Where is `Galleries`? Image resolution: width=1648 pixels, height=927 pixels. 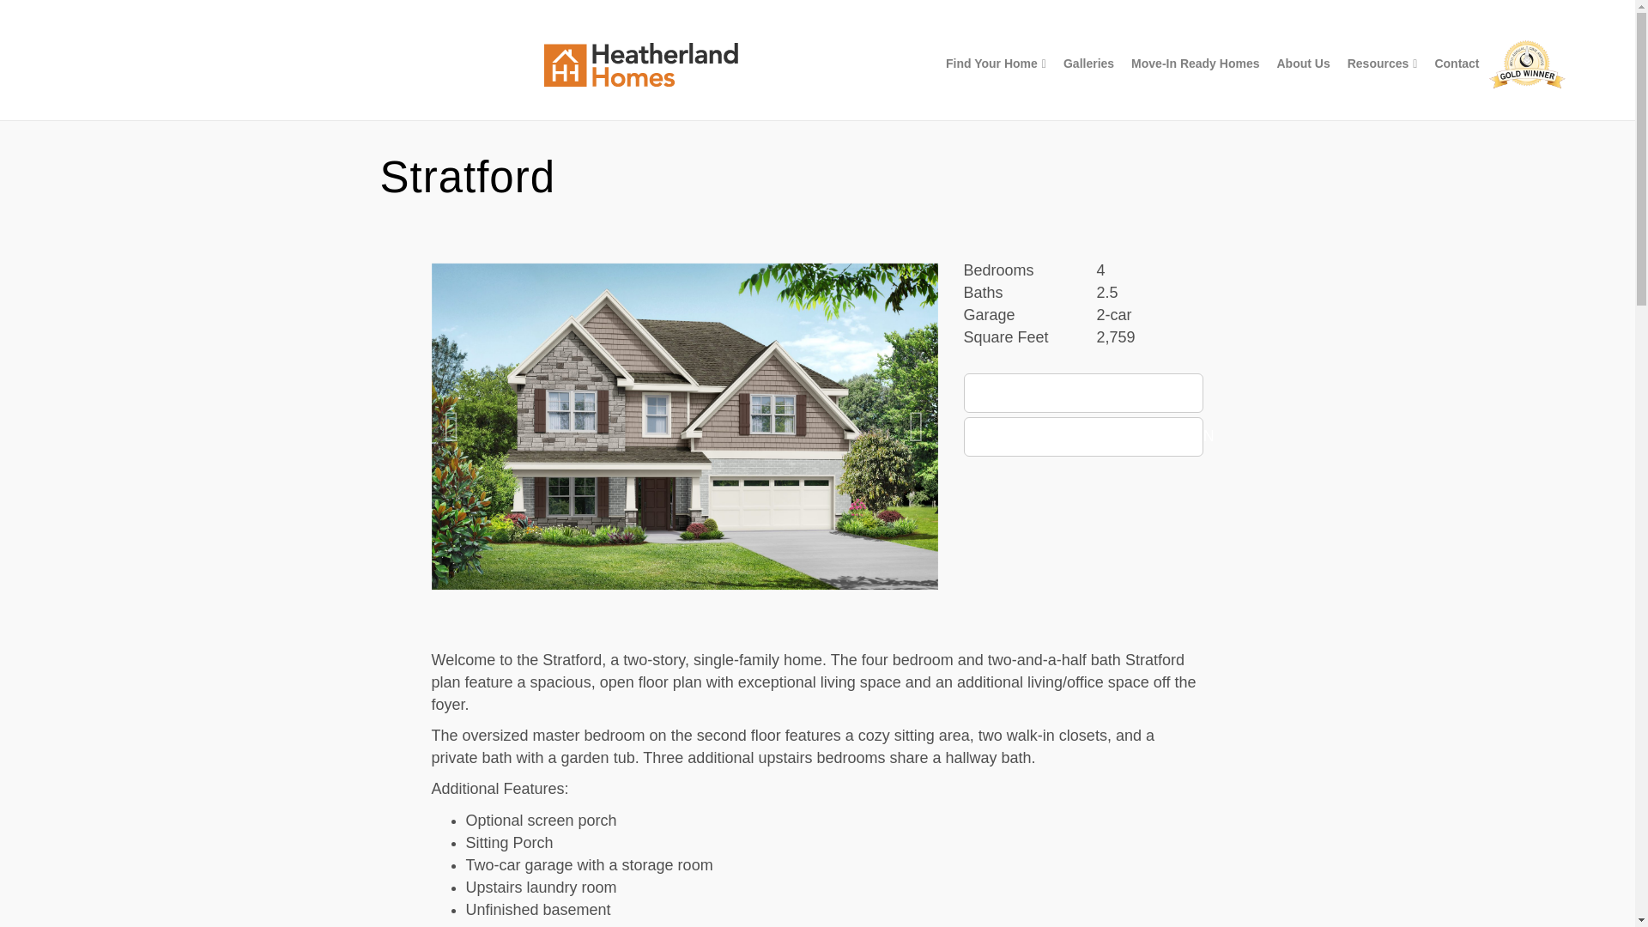
Galleries is located at coordinates (1088, 64).